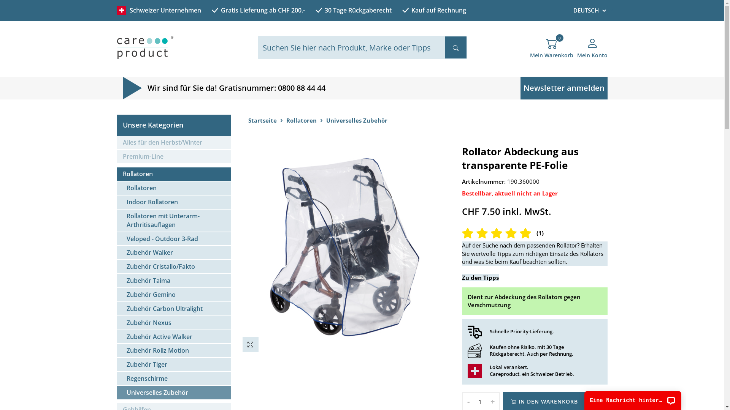  I want to click on Rollatoren, so click(174, 188).